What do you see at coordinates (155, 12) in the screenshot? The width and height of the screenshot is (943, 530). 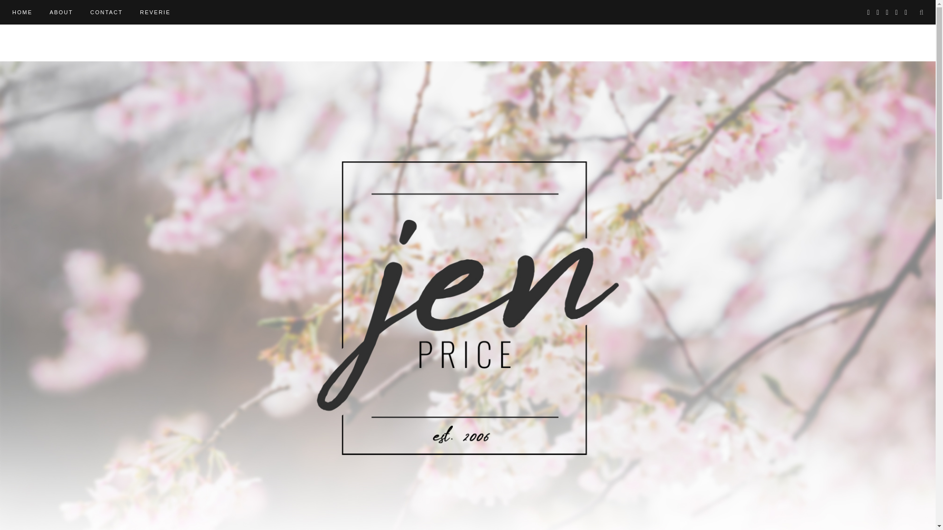 I see `REVERIE` at bounding box center [155, 12].